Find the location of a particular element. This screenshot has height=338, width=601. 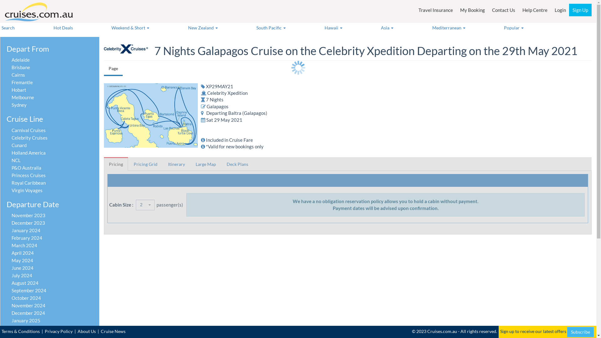

Hawaii is located at coordinates (334, 28).